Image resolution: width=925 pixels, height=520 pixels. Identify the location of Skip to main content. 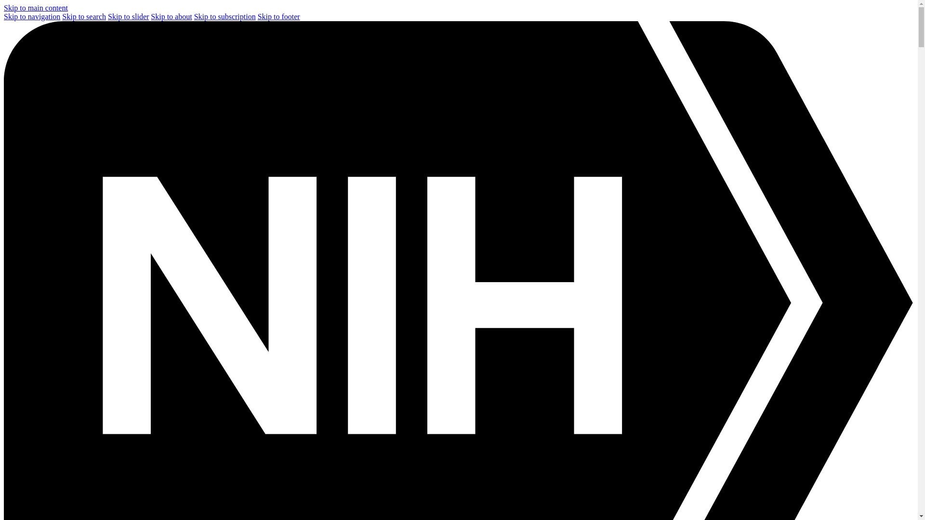
(36, 8).